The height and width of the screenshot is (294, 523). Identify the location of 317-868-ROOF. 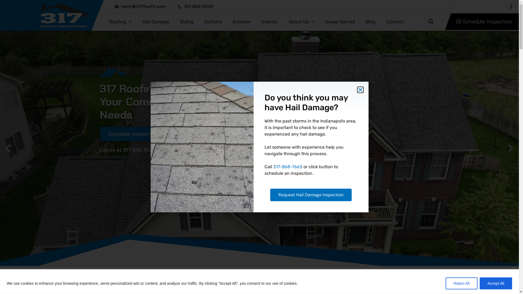
(139, 150).